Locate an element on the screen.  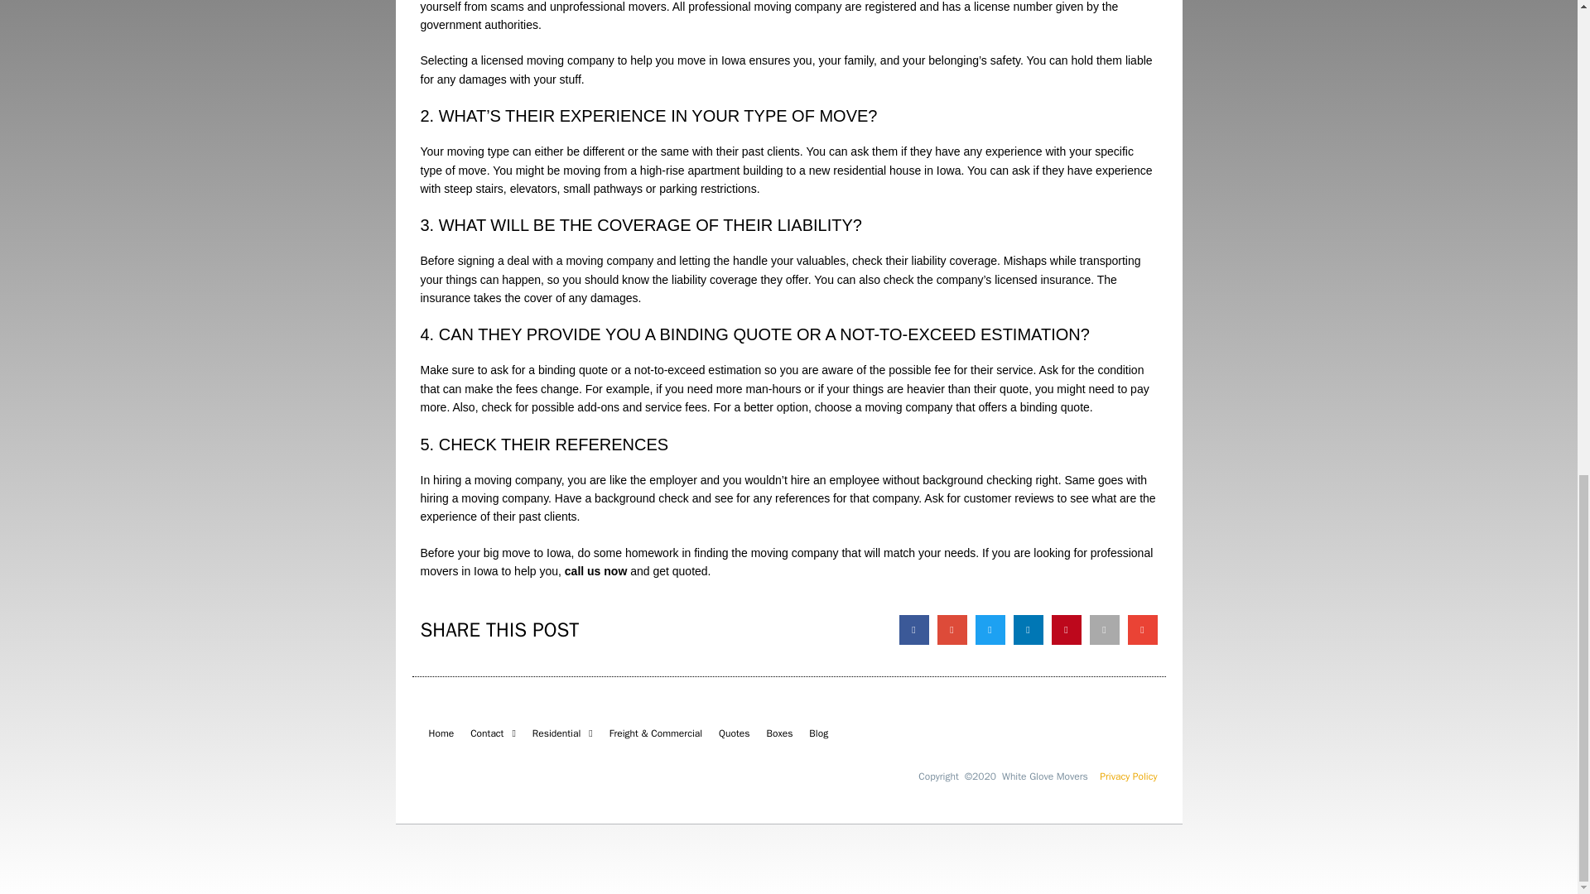
professional movers in Iowa is located at coordinates (787, 561).